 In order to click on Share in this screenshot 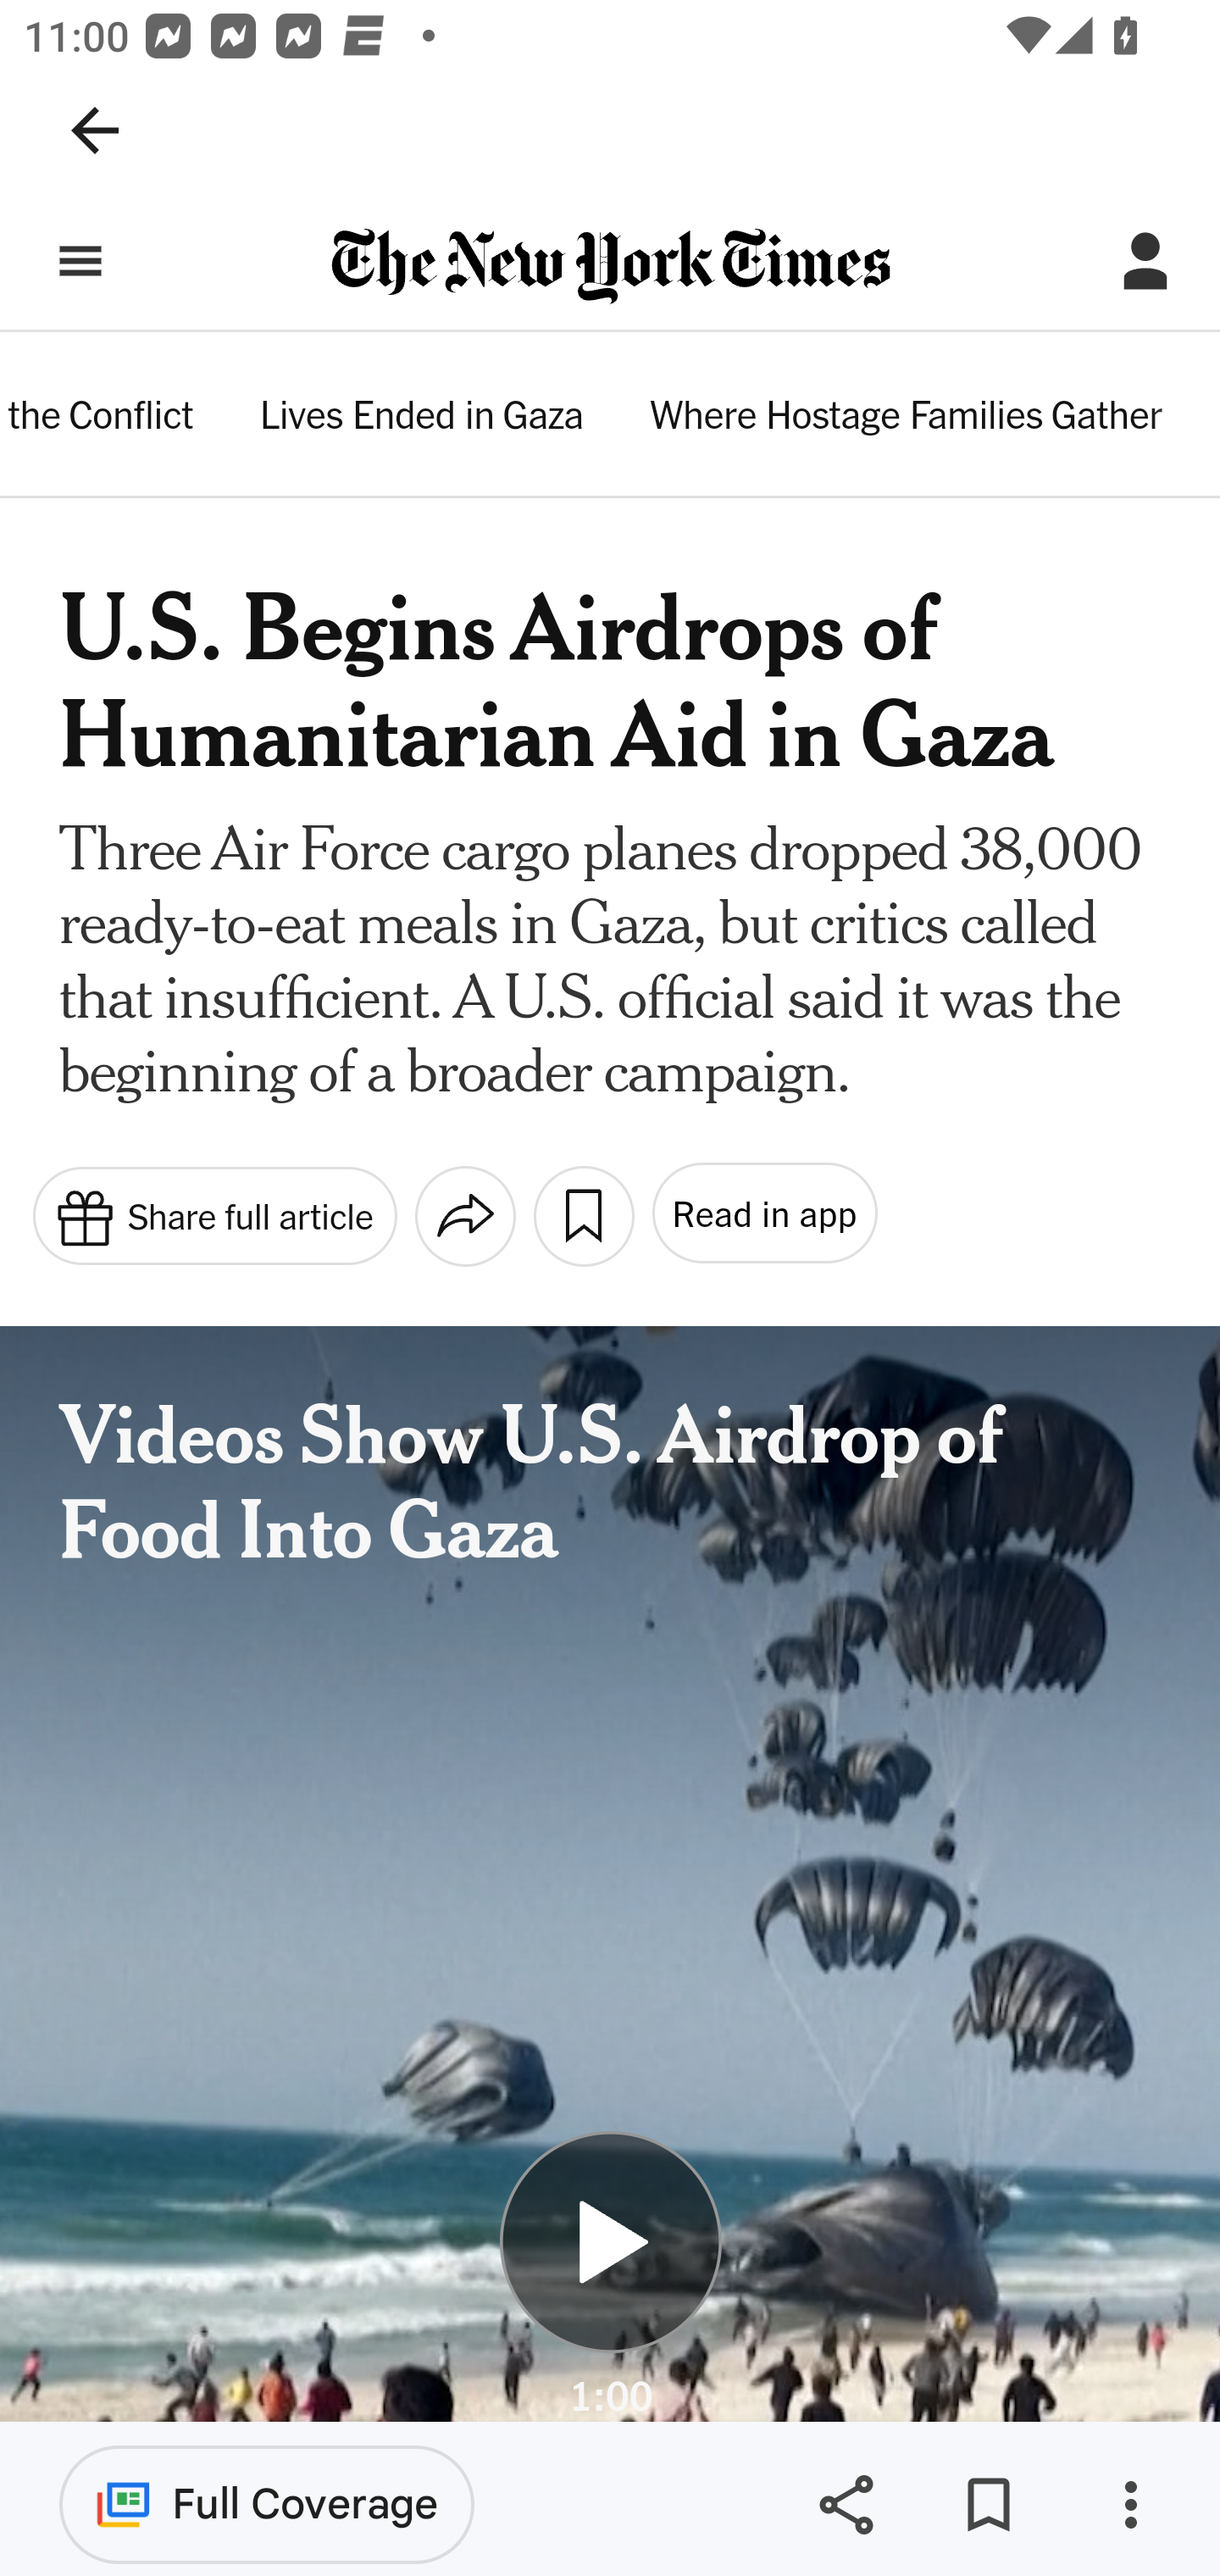, I will do `click(846, 2505)`.